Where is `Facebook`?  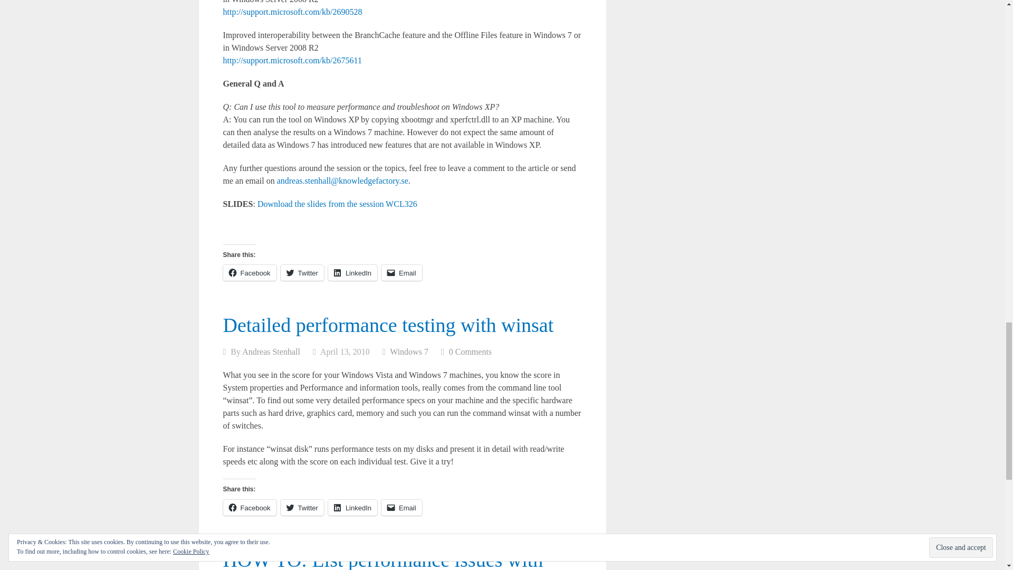
Facebook is located at coordinates (249, 508).